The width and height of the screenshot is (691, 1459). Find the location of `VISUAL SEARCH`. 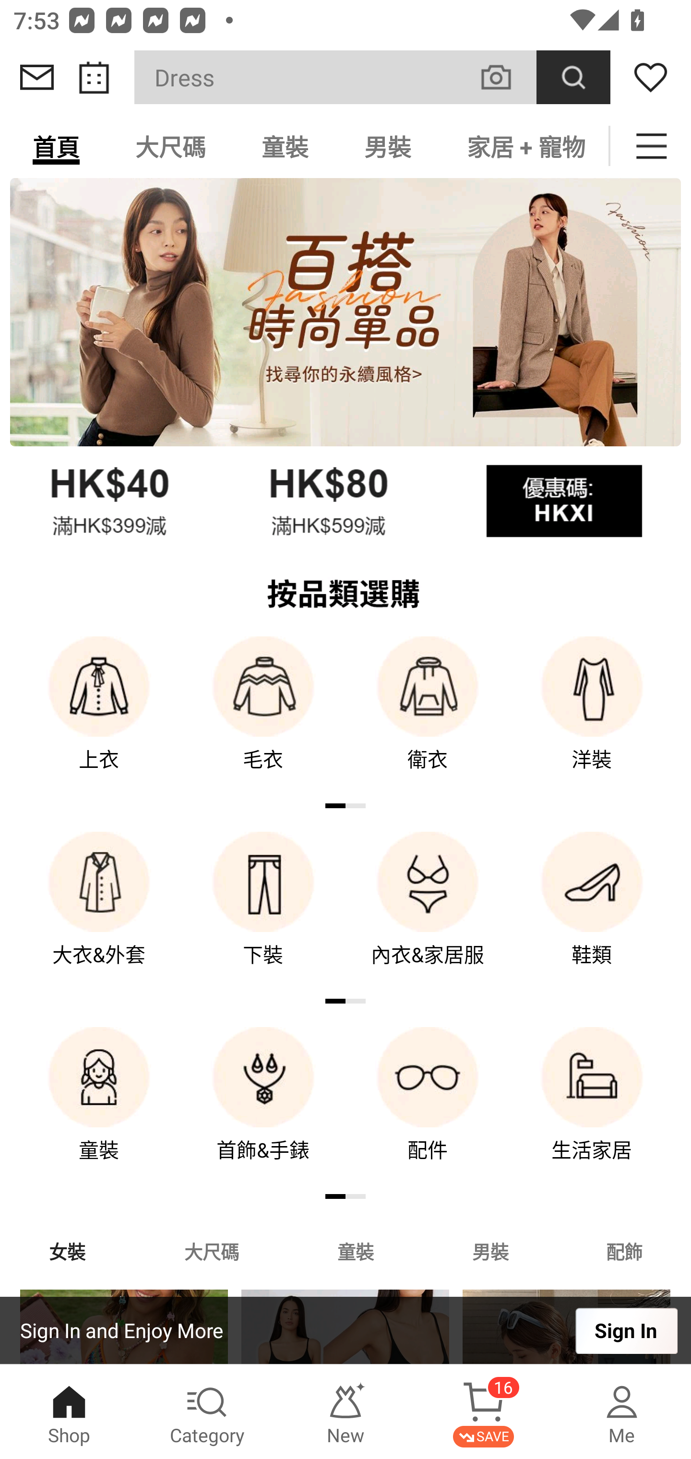

VISUAL SEARCH is located at coordinates (506, 77).